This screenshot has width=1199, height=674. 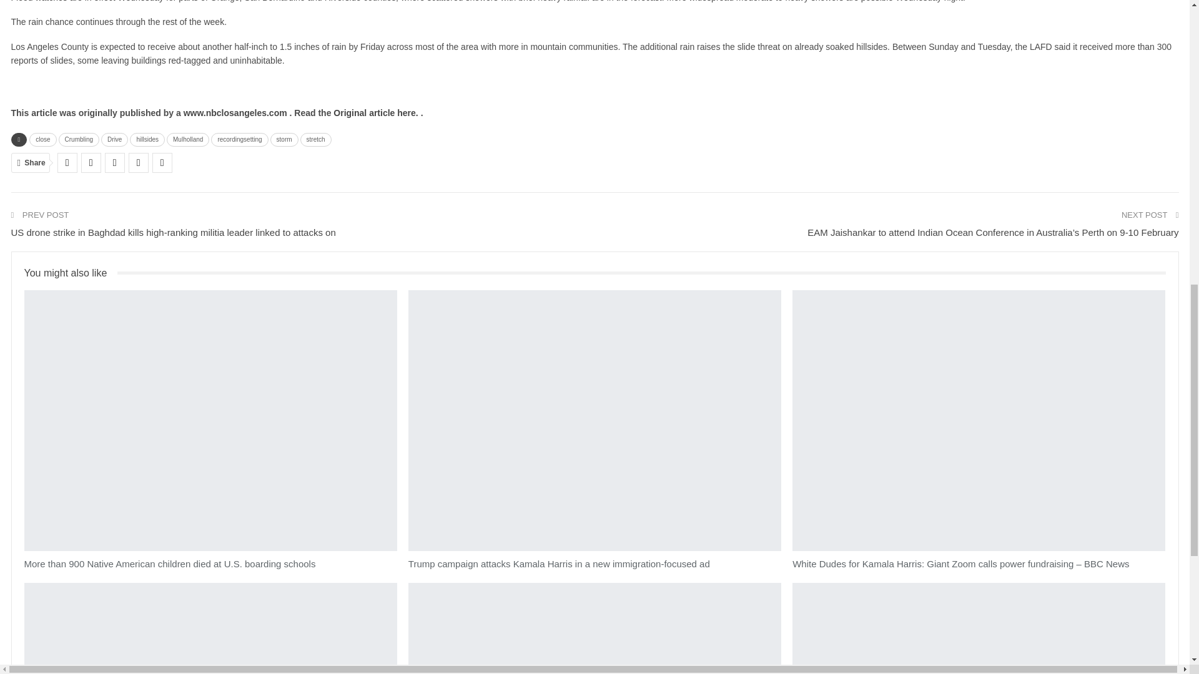 I want to click on hillsides, so click(x=147, y=140).